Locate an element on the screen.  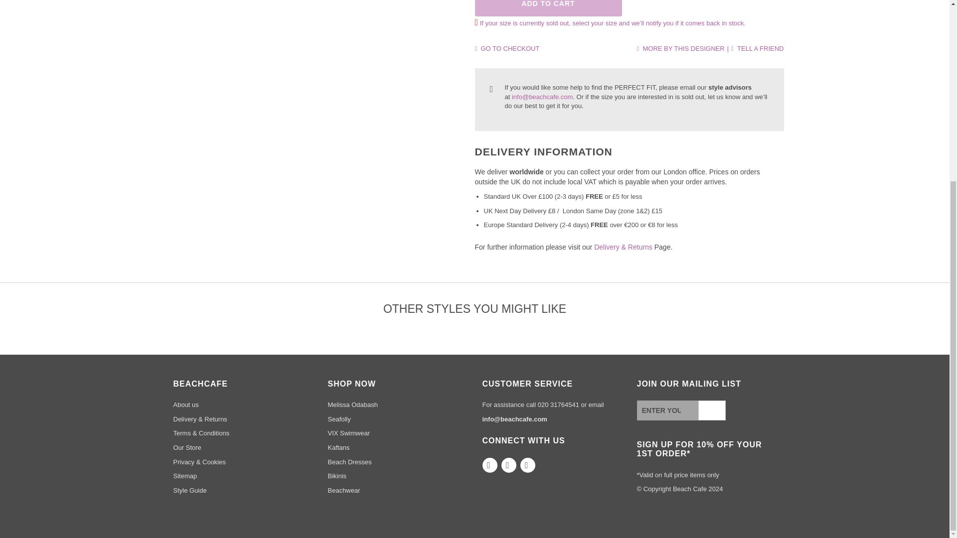
Go to Checkout is located at coordinates (507, 48).